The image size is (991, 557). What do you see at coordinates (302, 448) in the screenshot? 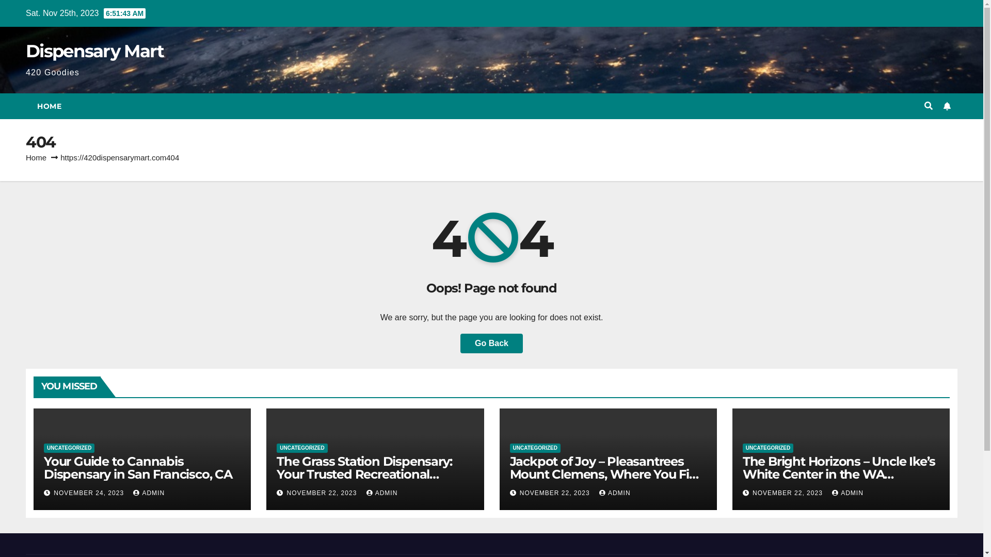
I see `UNCATEGORIZED` at bounding box center [302, 448].